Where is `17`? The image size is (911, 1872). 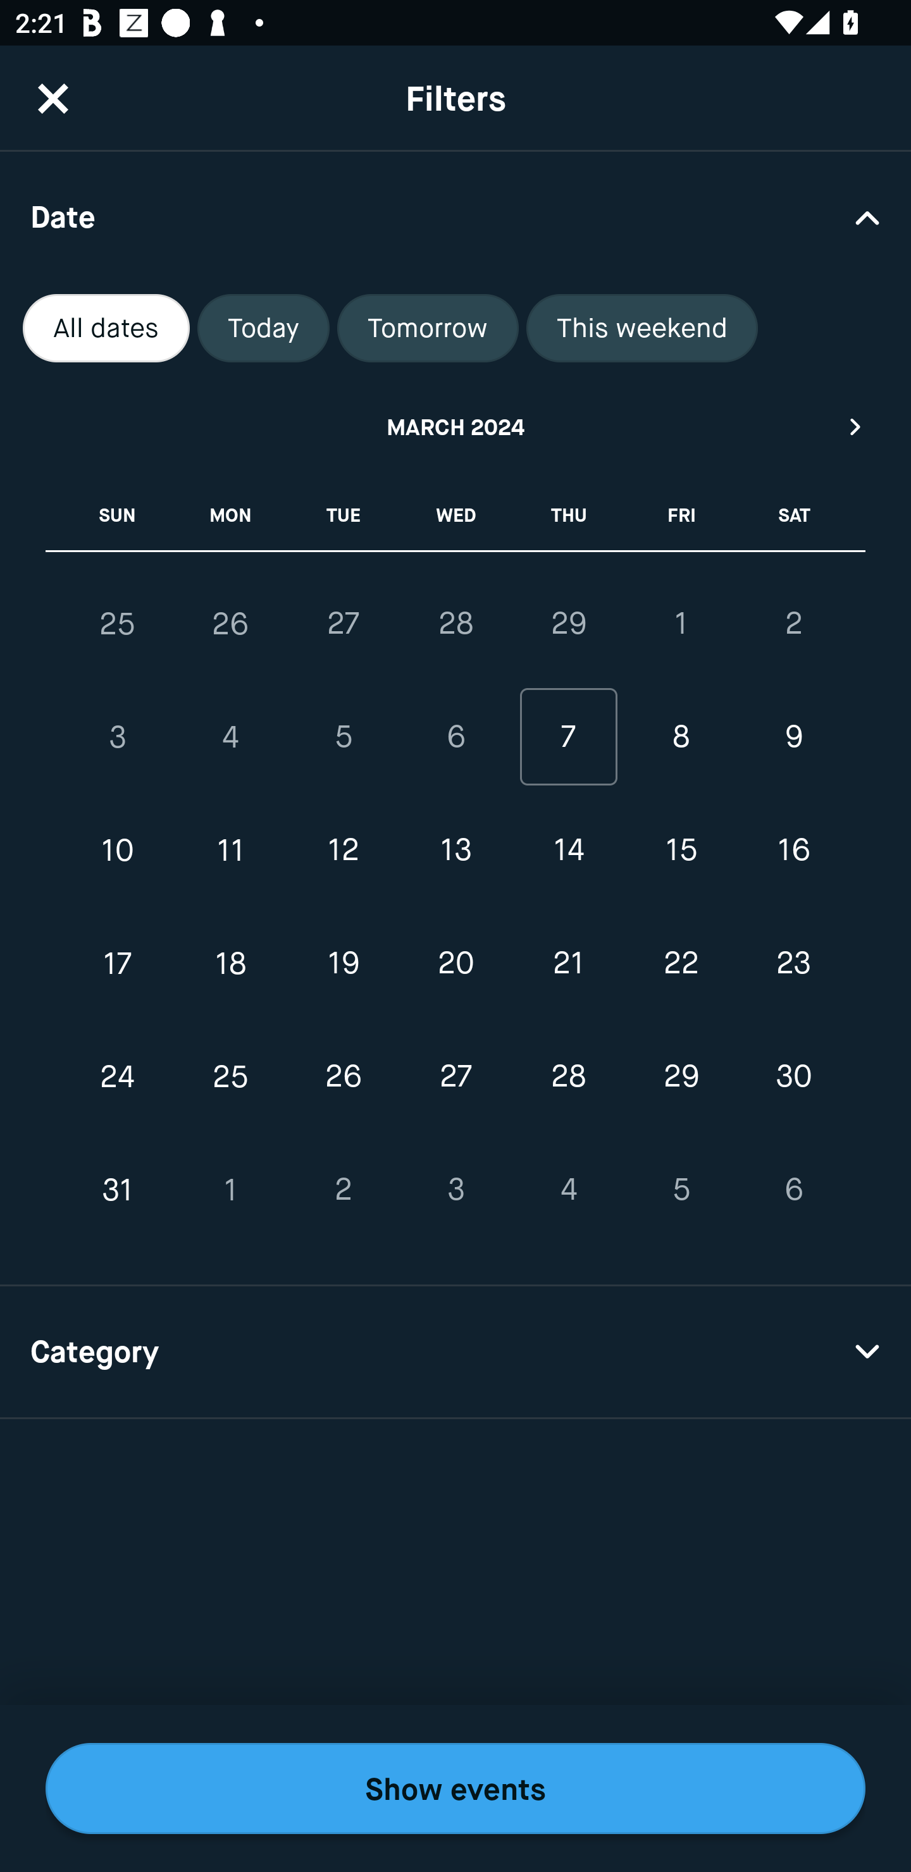 17 is located at coordinates (118, 963).